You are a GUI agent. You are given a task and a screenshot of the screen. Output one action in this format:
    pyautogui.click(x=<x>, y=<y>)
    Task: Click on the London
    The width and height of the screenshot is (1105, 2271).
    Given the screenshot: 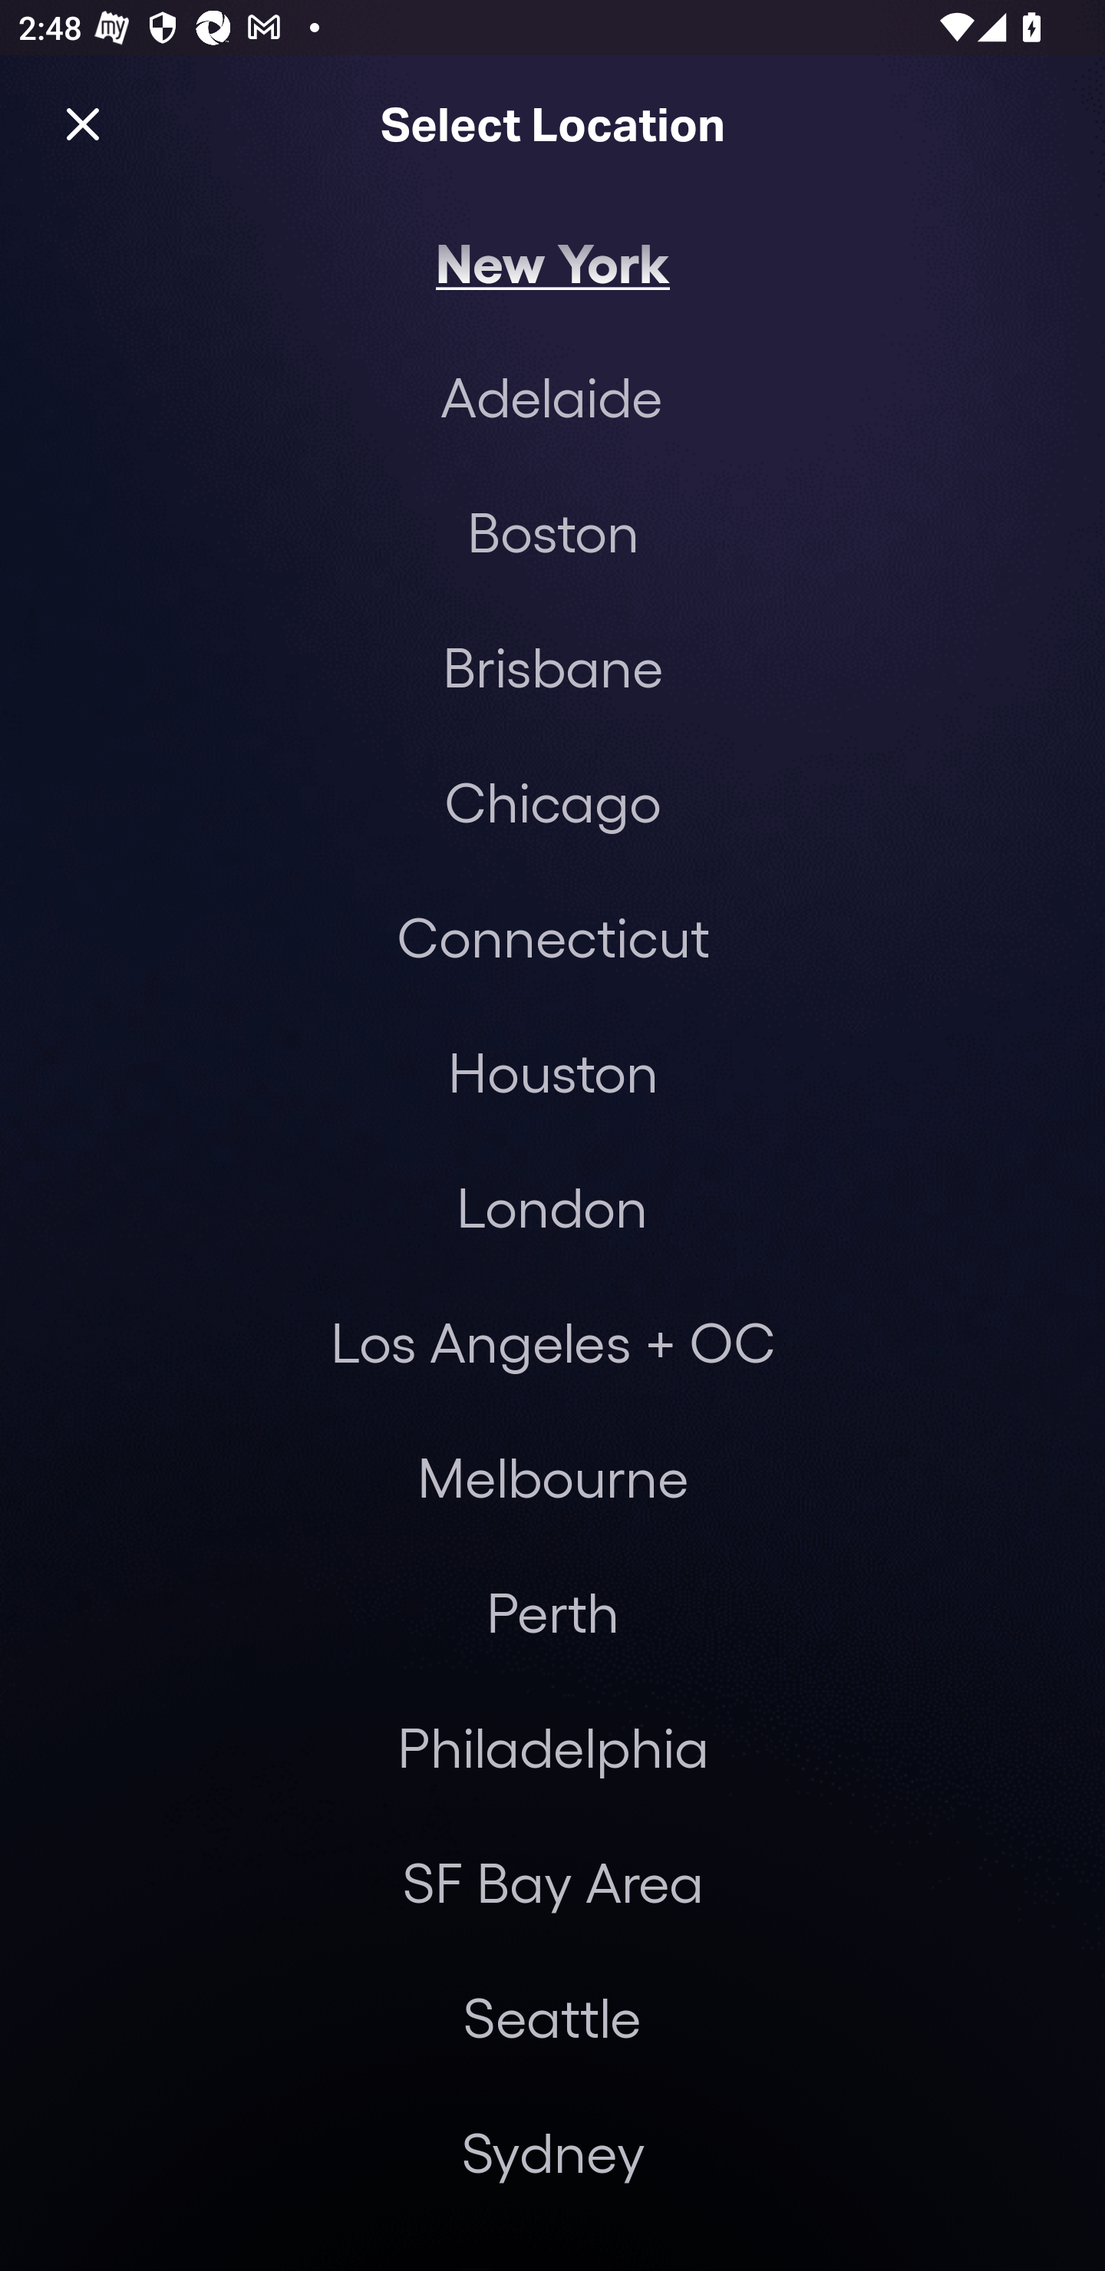 What is the action you would take?
    pyautogui.click(x=552, y=1206)
    